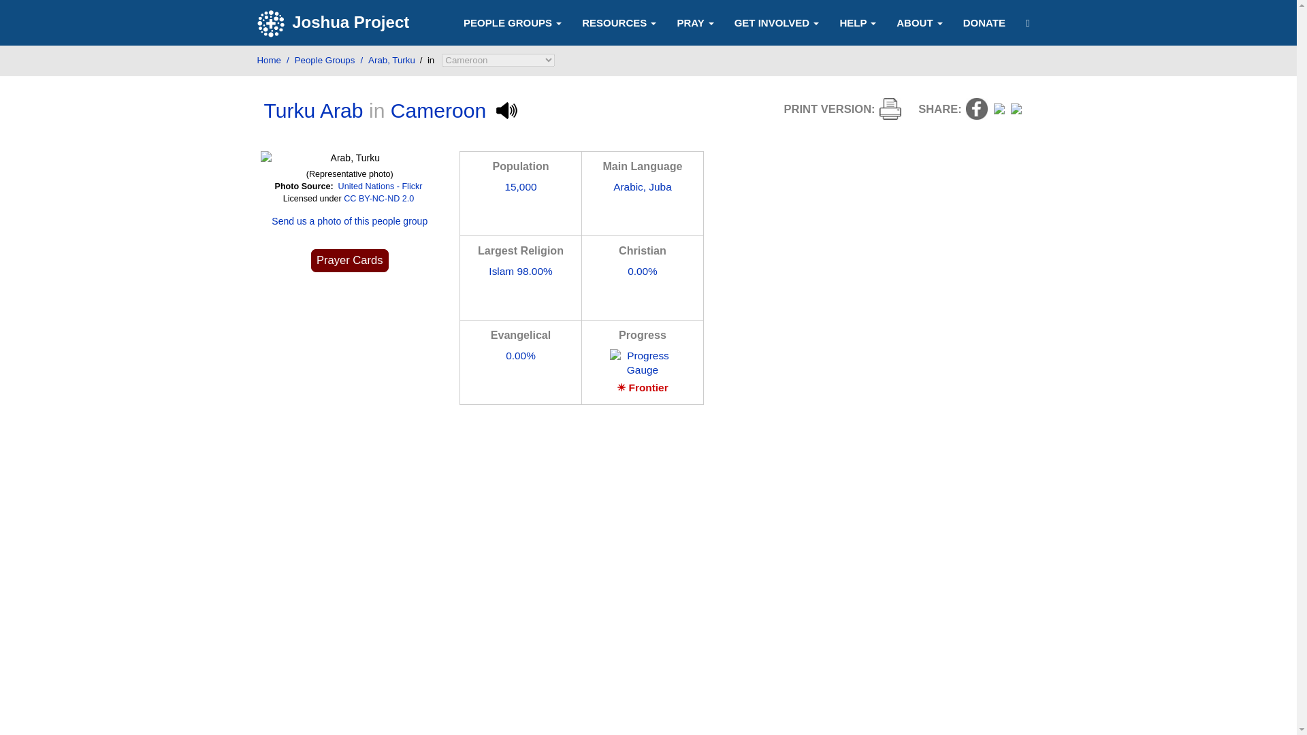 This screenshot has height=735, width=1307. I want to click on RESOURCES, so click(619, 22).